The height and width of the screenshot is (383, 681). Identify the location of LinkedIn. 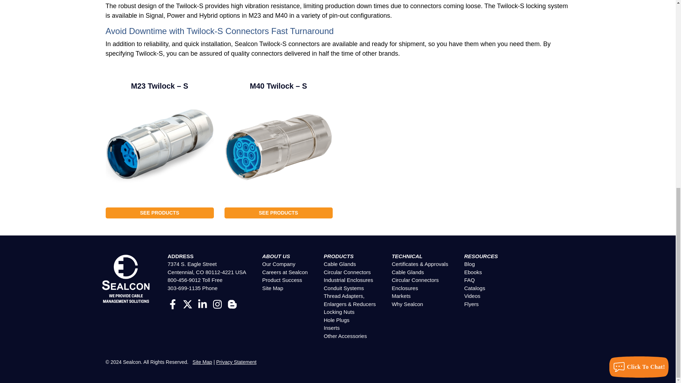
(202, 304).